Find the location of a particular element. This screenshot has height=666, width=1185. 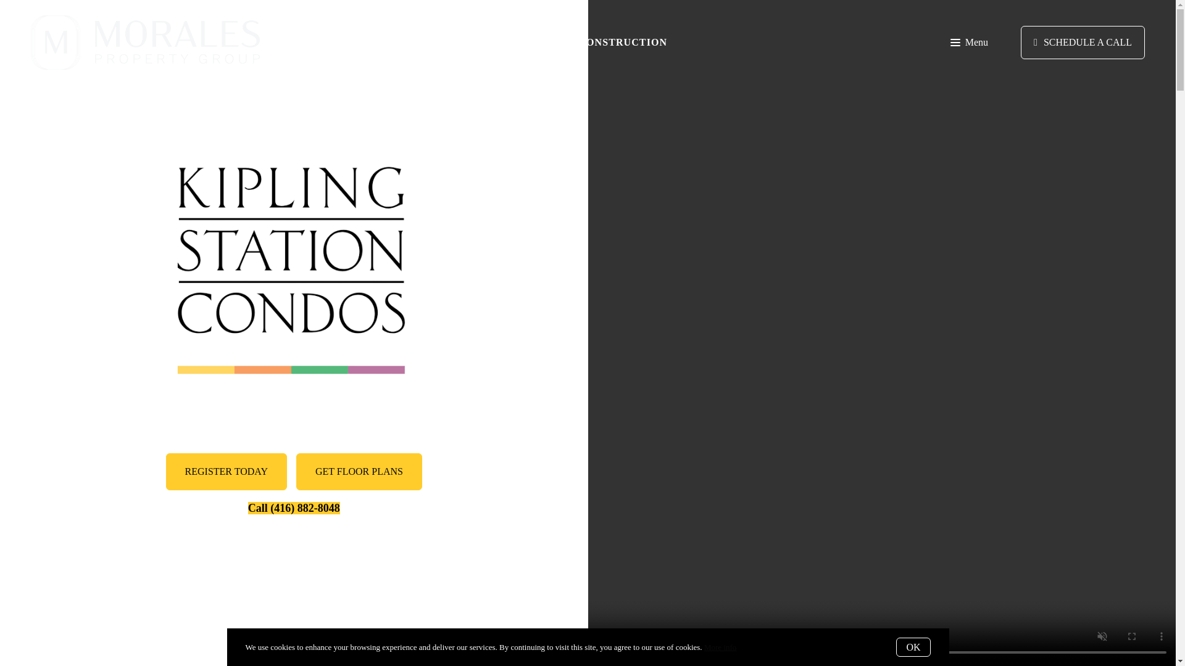

GET FLOOR PLANS is located at coordinates (359, 471).